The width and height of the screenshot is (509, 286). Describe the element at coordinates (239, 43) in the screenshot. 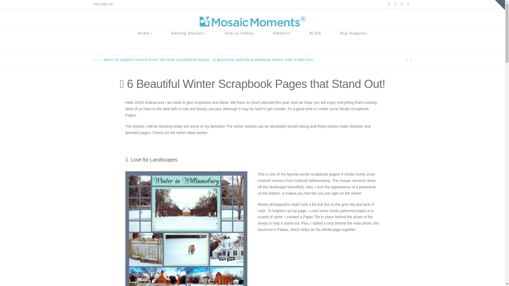

I see `How to Videos` at that location.